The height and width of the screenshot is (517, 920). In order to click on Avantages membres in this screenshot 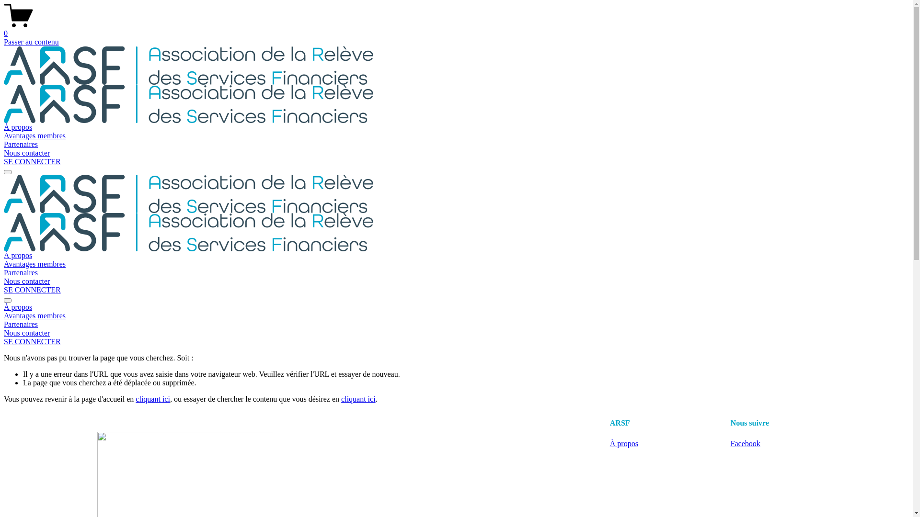, I will do `click(456, 316)`.